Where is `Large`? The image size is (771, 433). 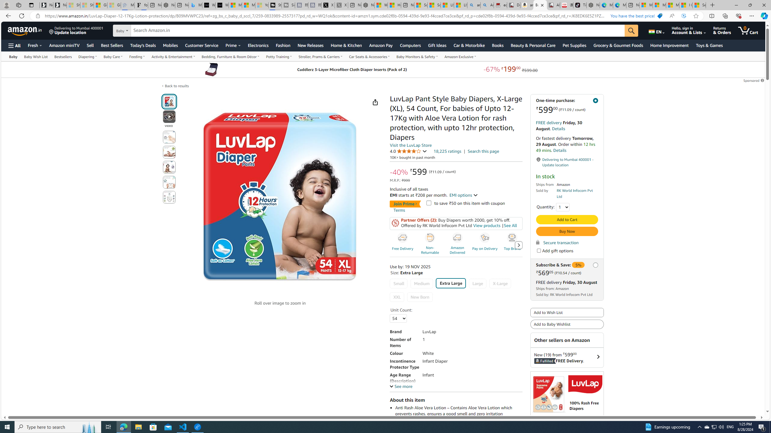
Large is located at coordinates (477, 284).